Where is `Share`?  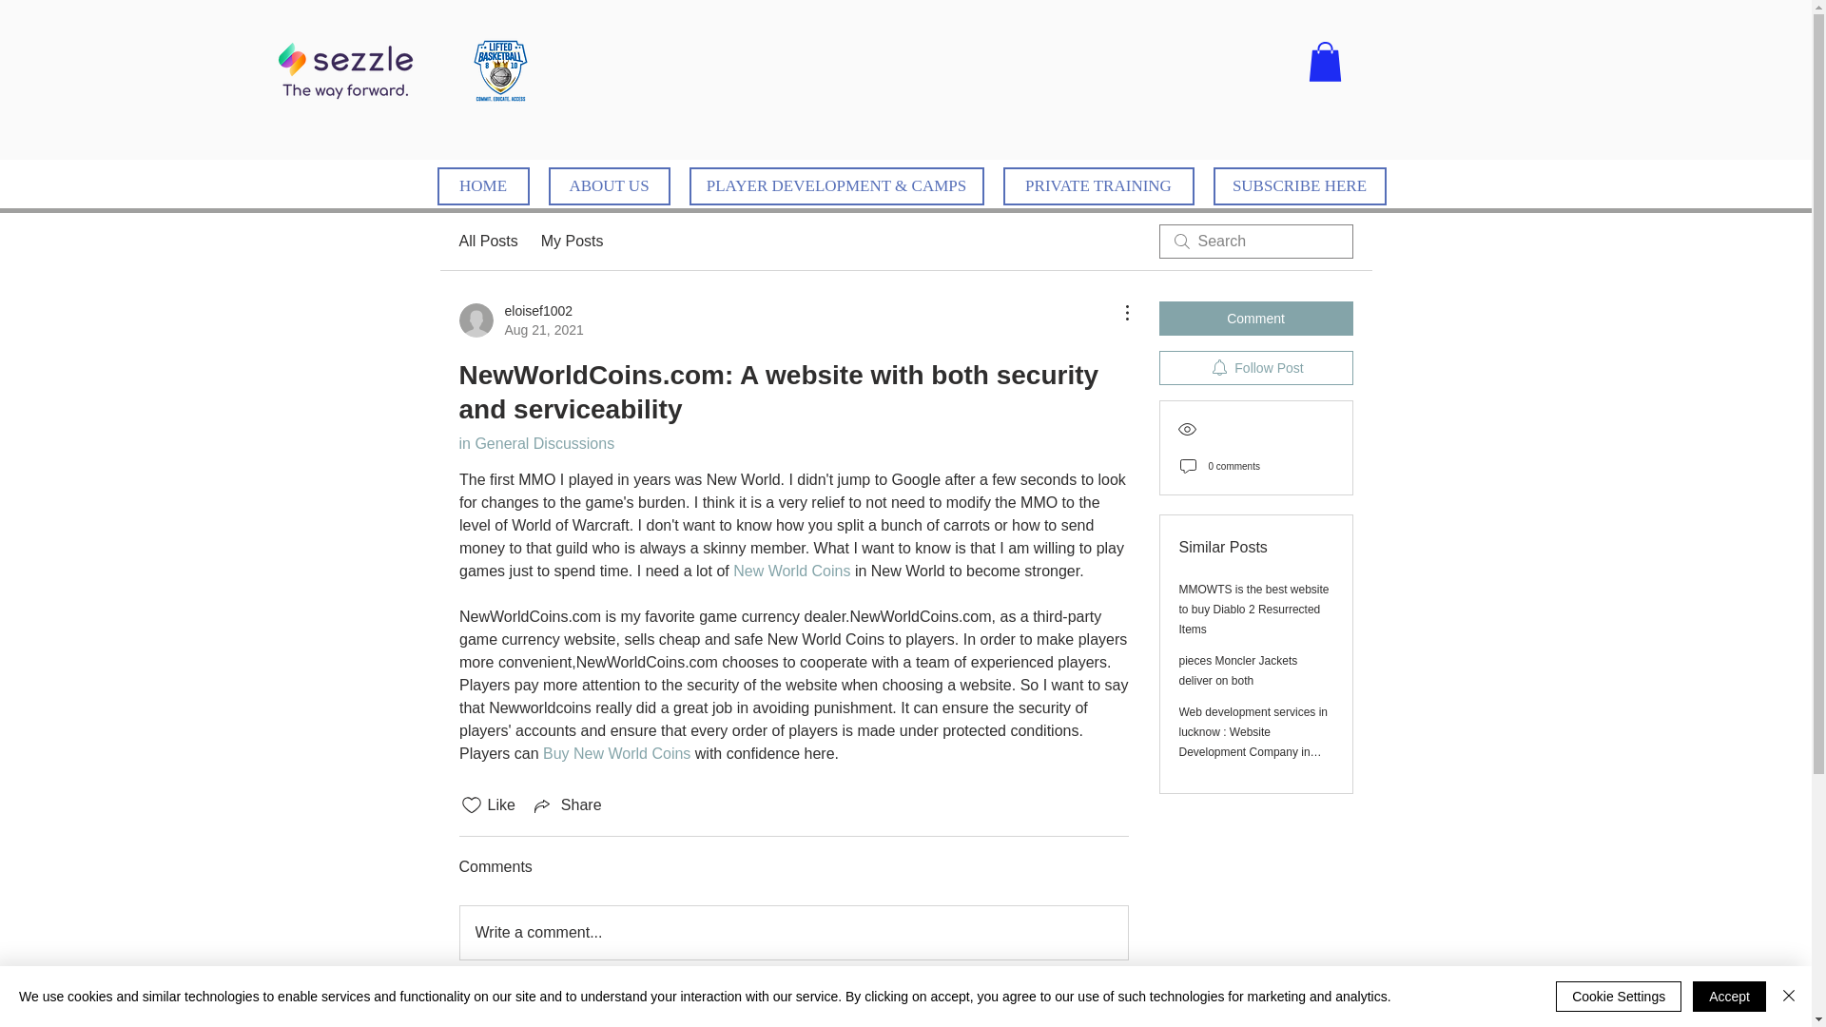 Share is located at coordinates (567, 804).